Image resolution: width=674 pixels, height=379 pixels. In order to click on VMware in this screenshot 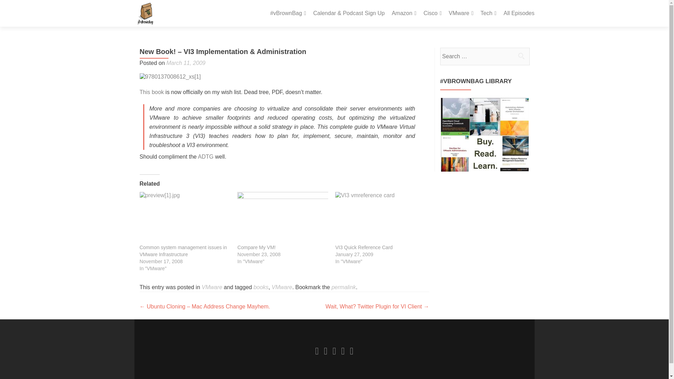, I will do `click(461, 13)`.